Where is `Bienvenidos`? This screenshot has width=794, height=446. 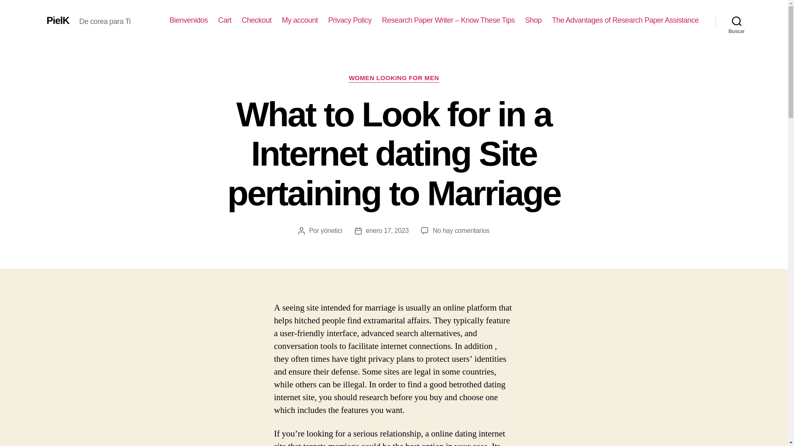
Bienvenidos is located at coordinates (189, 20).